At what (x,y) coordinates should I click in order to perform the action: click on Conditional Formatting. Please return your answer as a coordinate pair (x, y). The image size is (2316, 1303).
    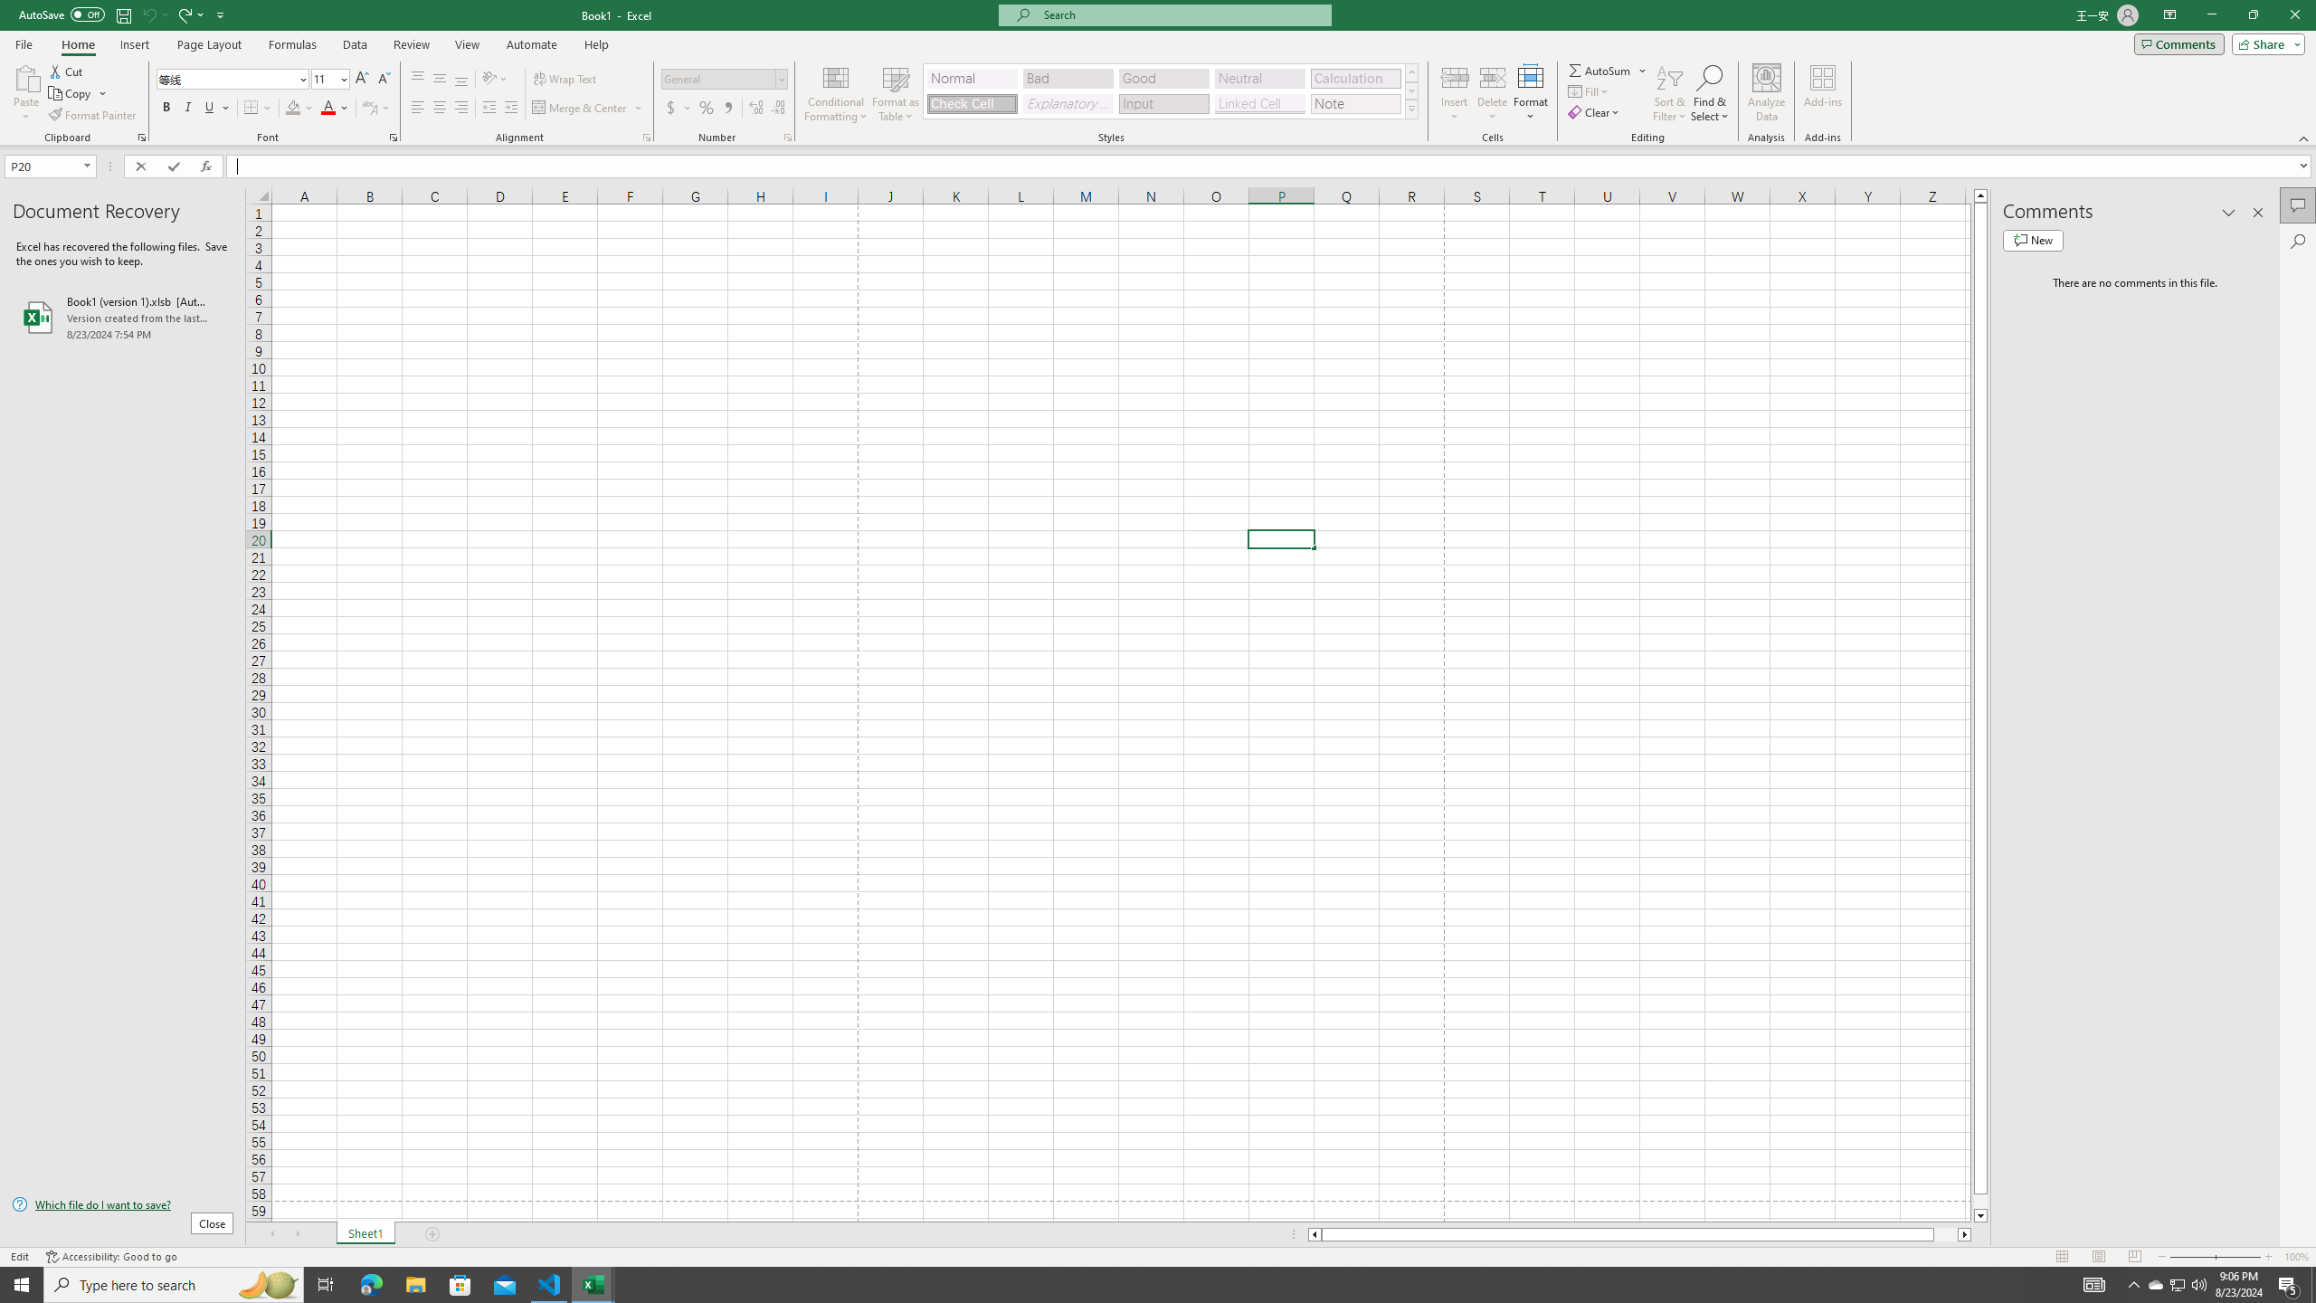
    Looking at the image, I should click on (836, 93).